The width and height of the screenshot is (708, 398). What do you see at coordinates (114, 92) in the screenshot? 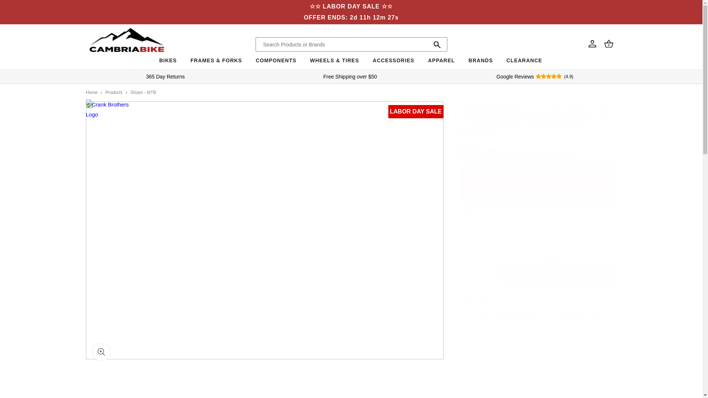
I see `Products` at bounding box center [114, 92].